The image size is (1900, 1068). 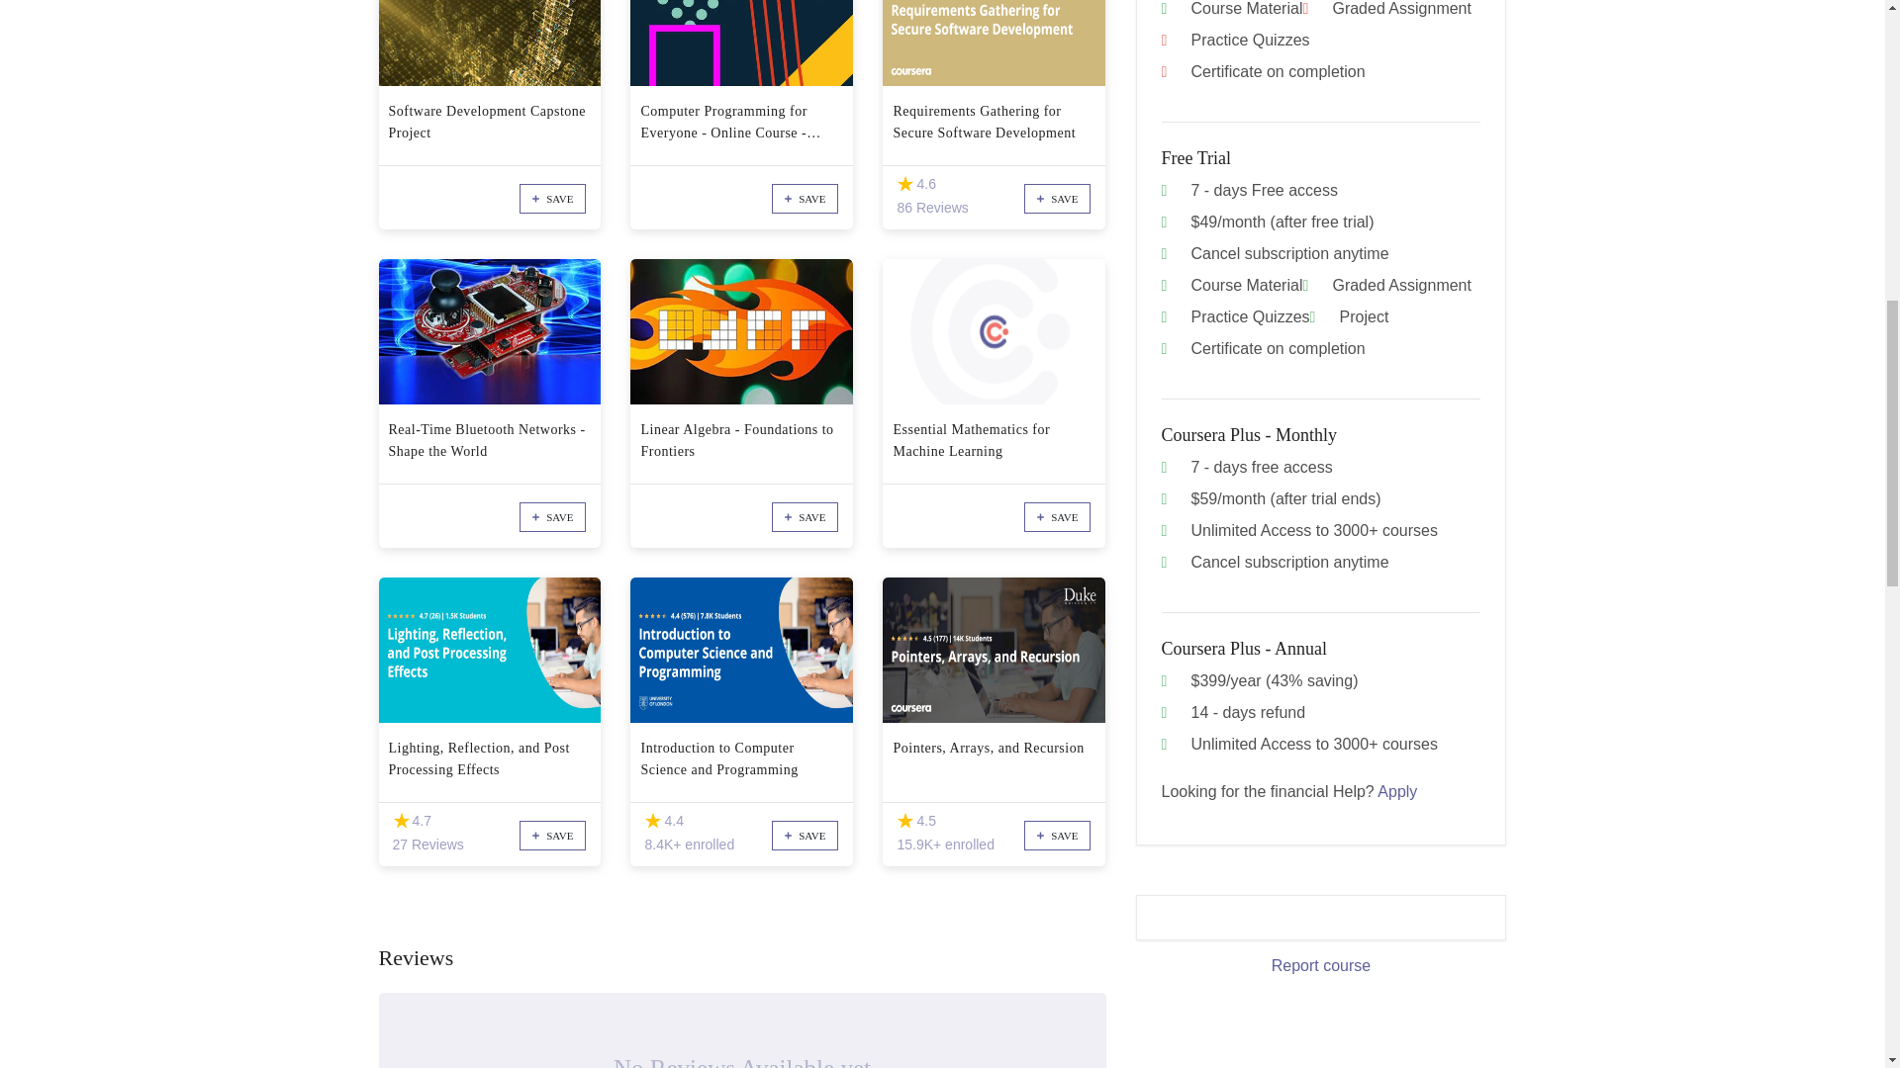 What do you see at coordinates (400, 821) in the screenshot?
I see `4.7` at bounding box center [400, 821].